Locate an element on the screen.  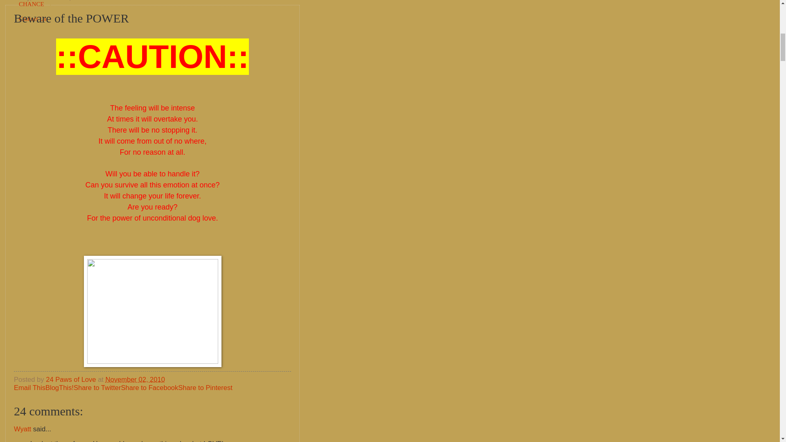
Share to Twitter is located at coordinates (97, 388).